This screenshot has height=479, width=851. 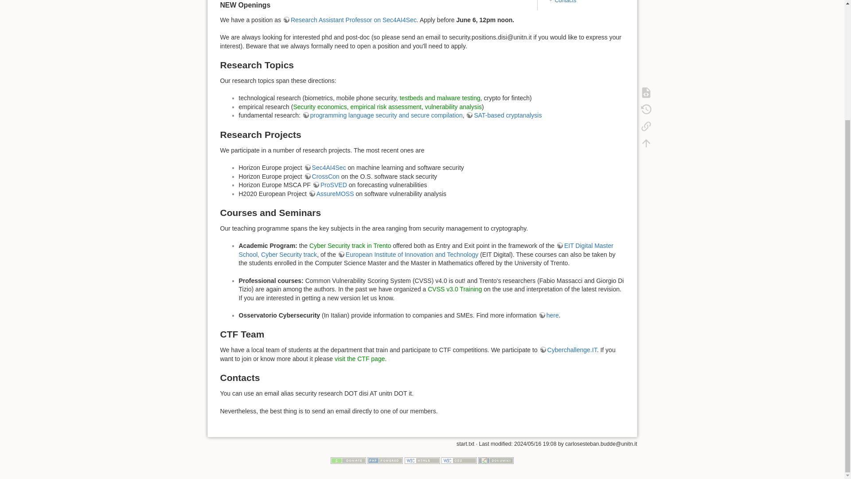 I want to click on Contacts, so click(x=565, y=2).